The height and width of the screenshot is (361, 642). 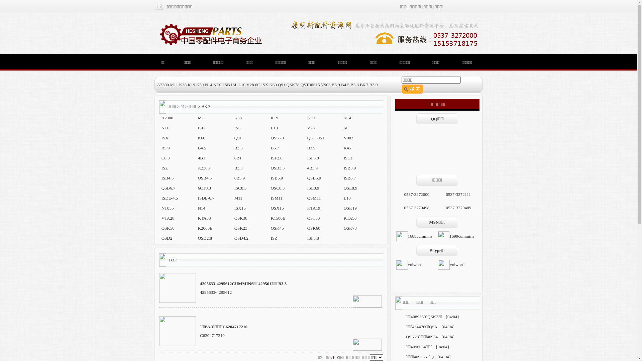 I want to click on M11, so click(x=202, y=118).